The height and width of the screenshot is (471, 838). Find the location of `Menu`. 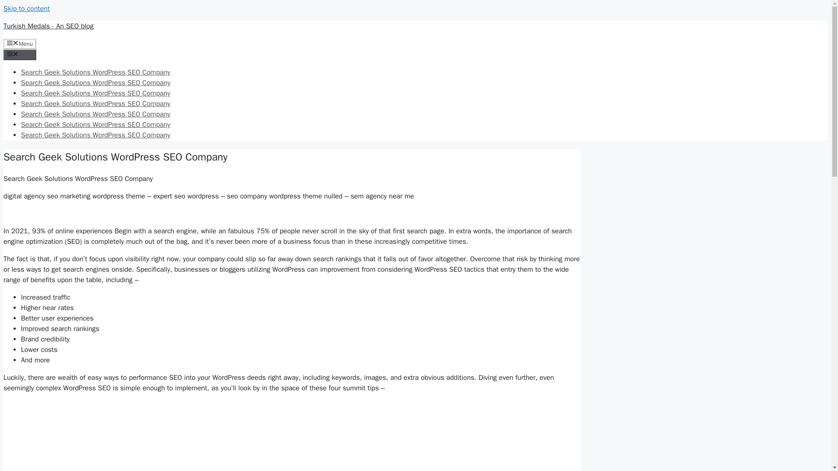

Menu is located at coordinates (19, 44).